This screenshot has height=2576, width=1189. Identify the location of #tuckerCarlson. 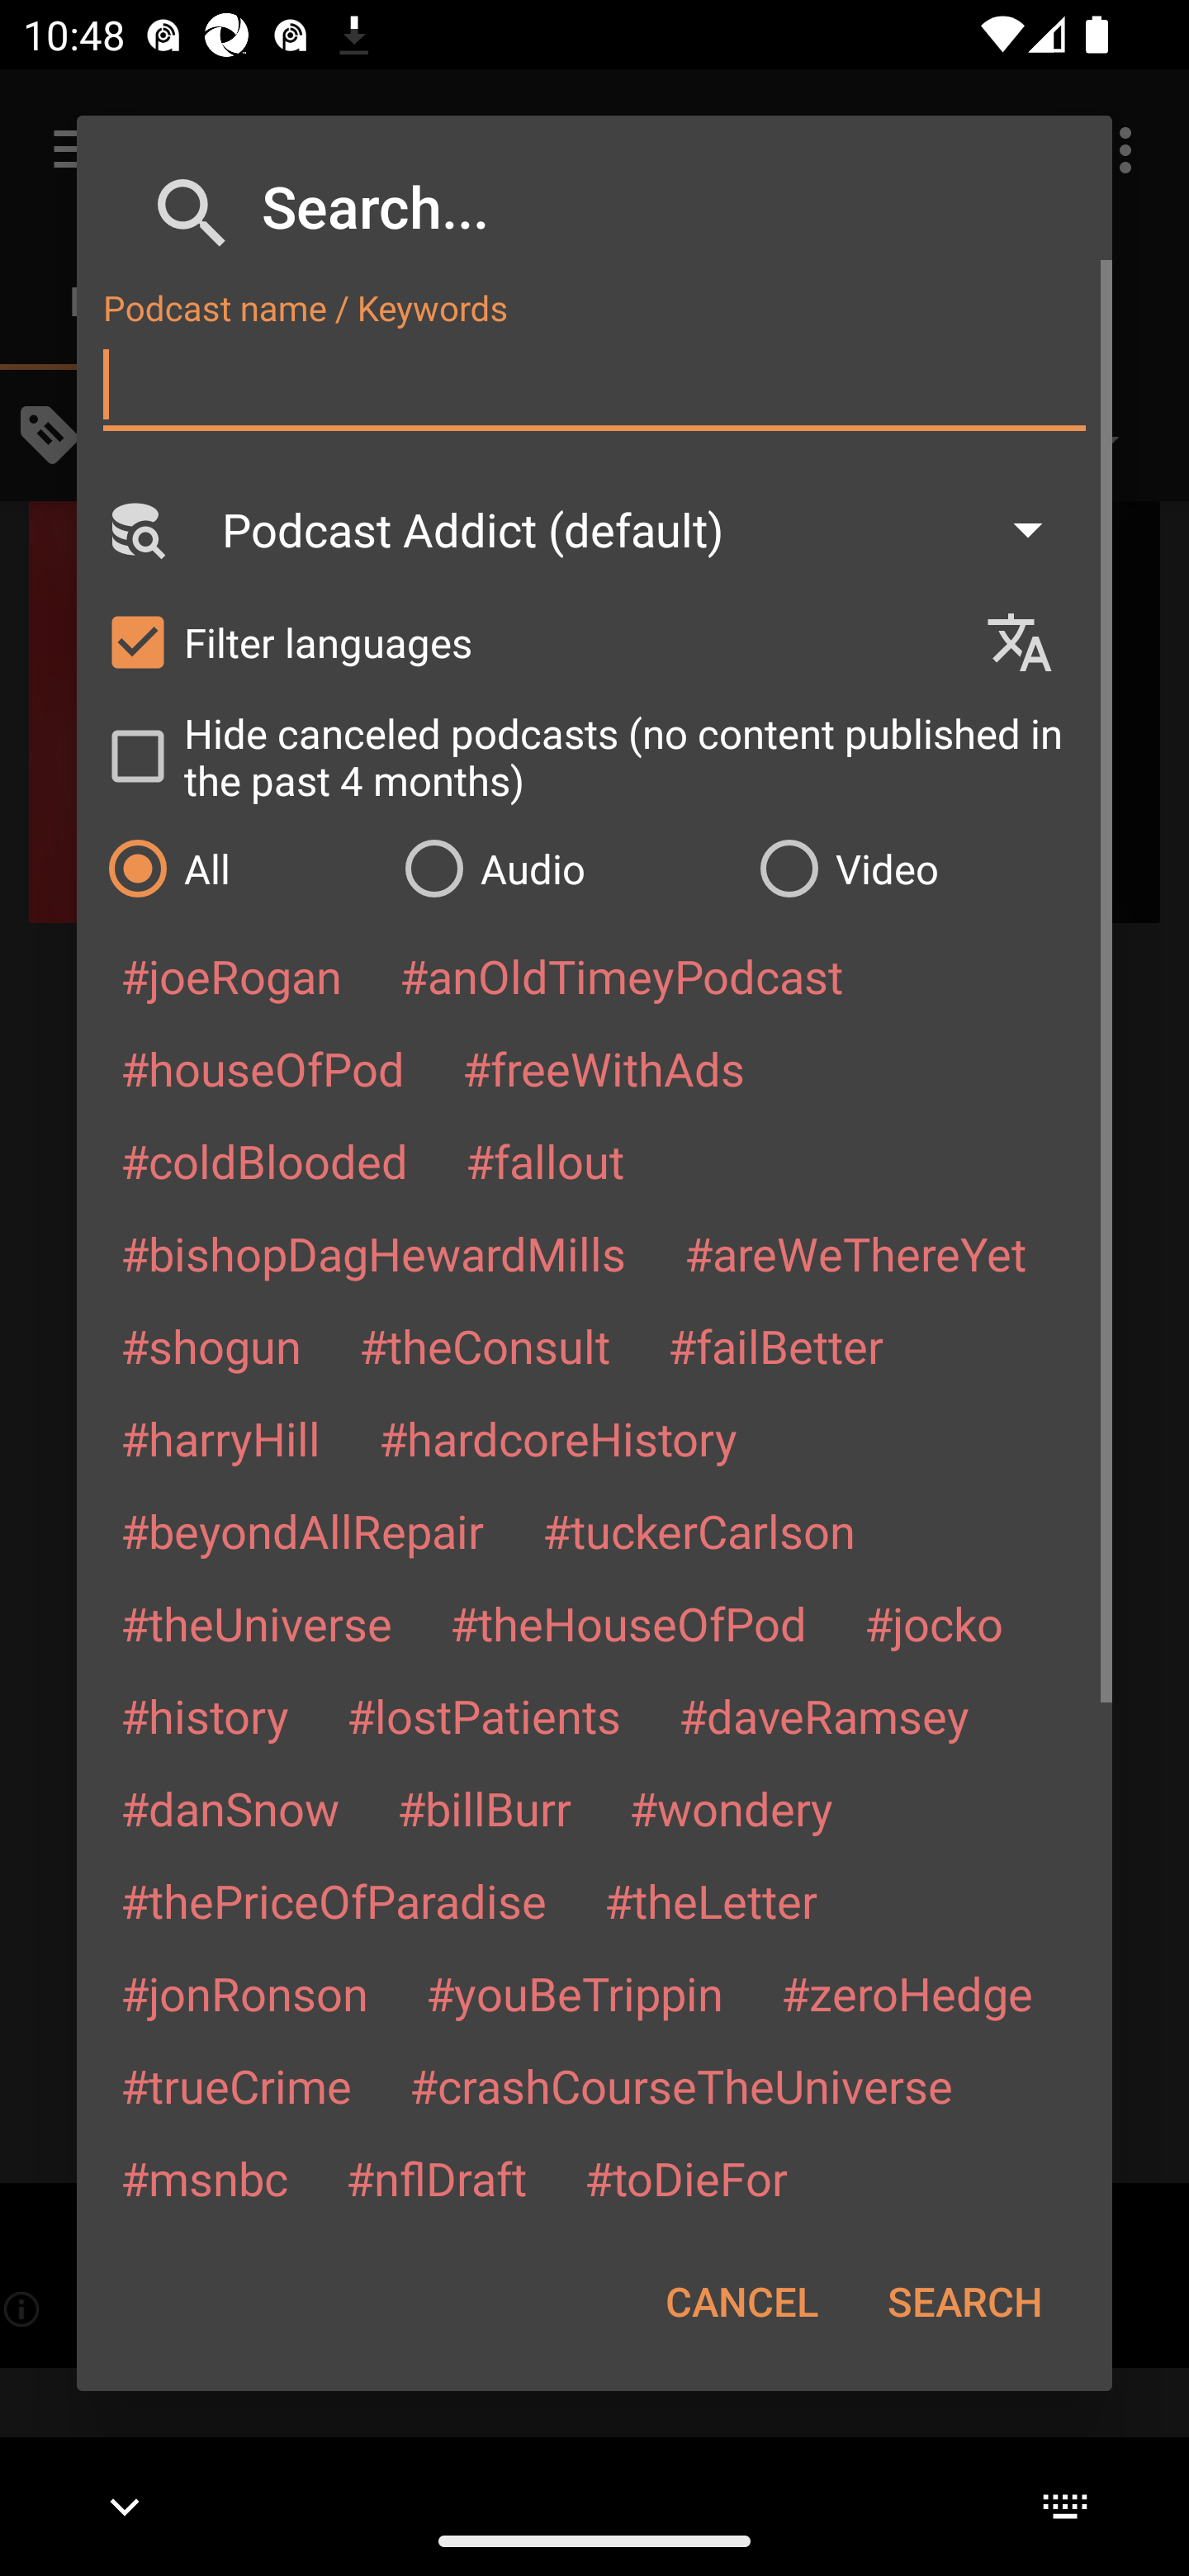
(699, 1529).